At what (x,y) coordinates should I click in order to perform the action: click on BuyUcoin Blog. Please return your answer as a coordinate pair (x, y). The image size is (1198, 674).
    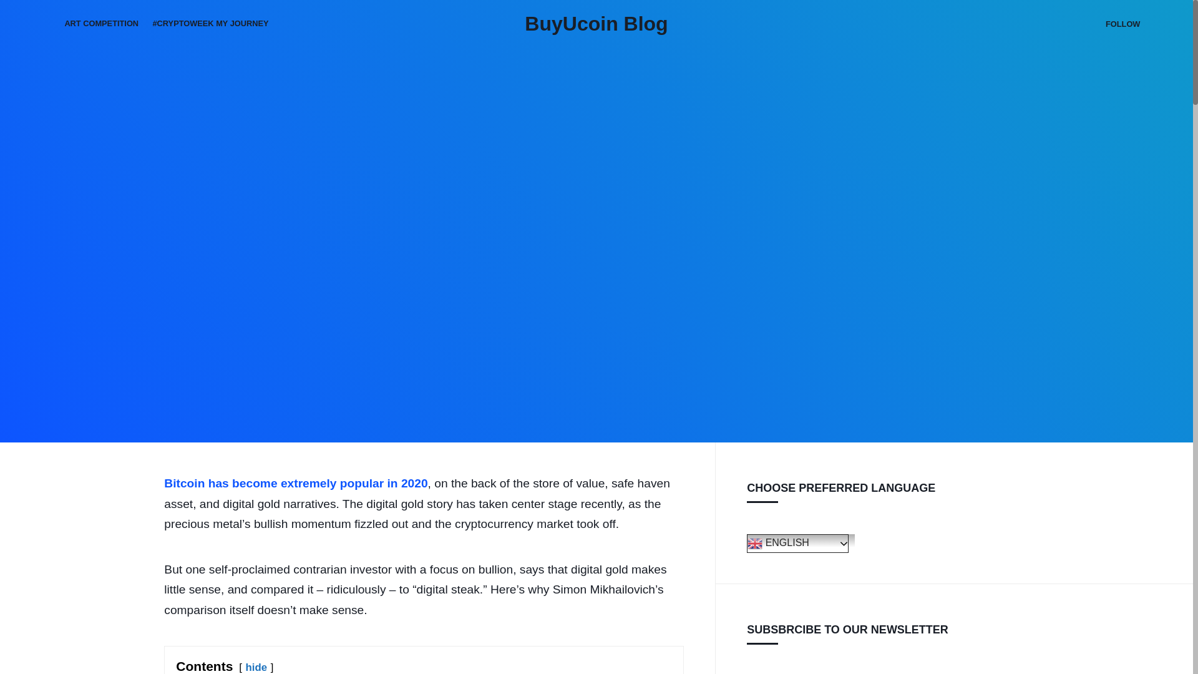
    Looking at the image, I should click on (595, 24).